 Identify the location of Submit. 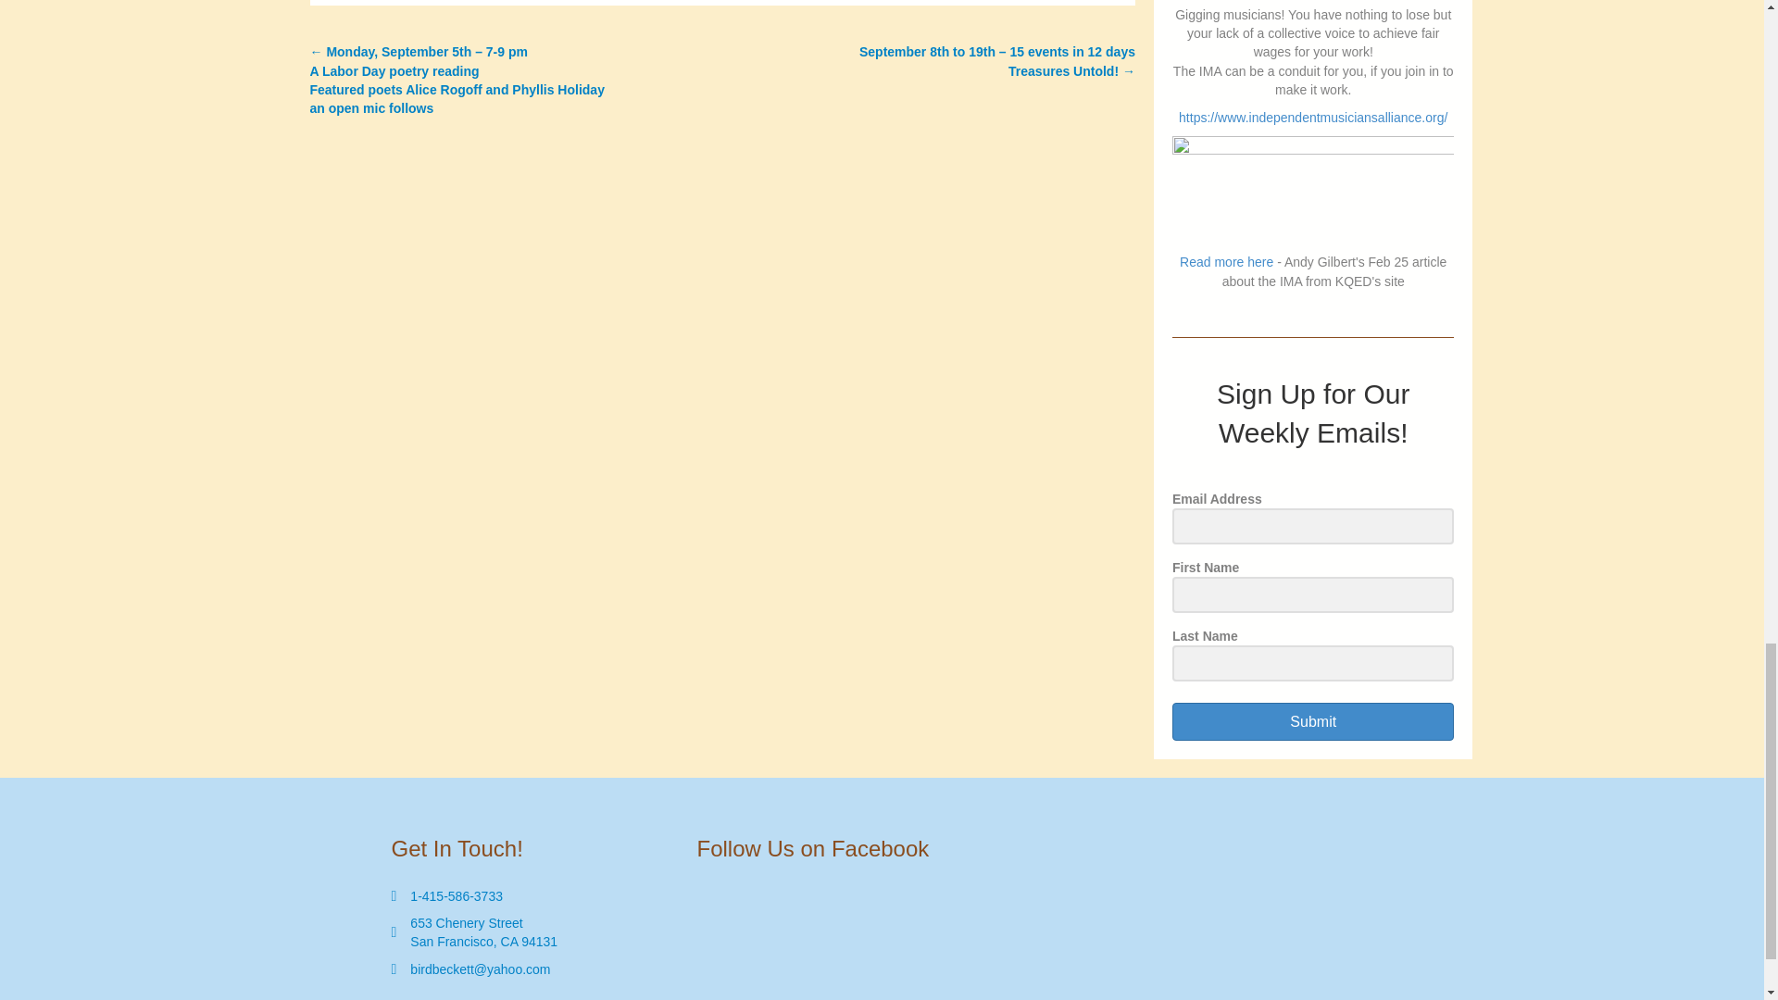
(483, 933).